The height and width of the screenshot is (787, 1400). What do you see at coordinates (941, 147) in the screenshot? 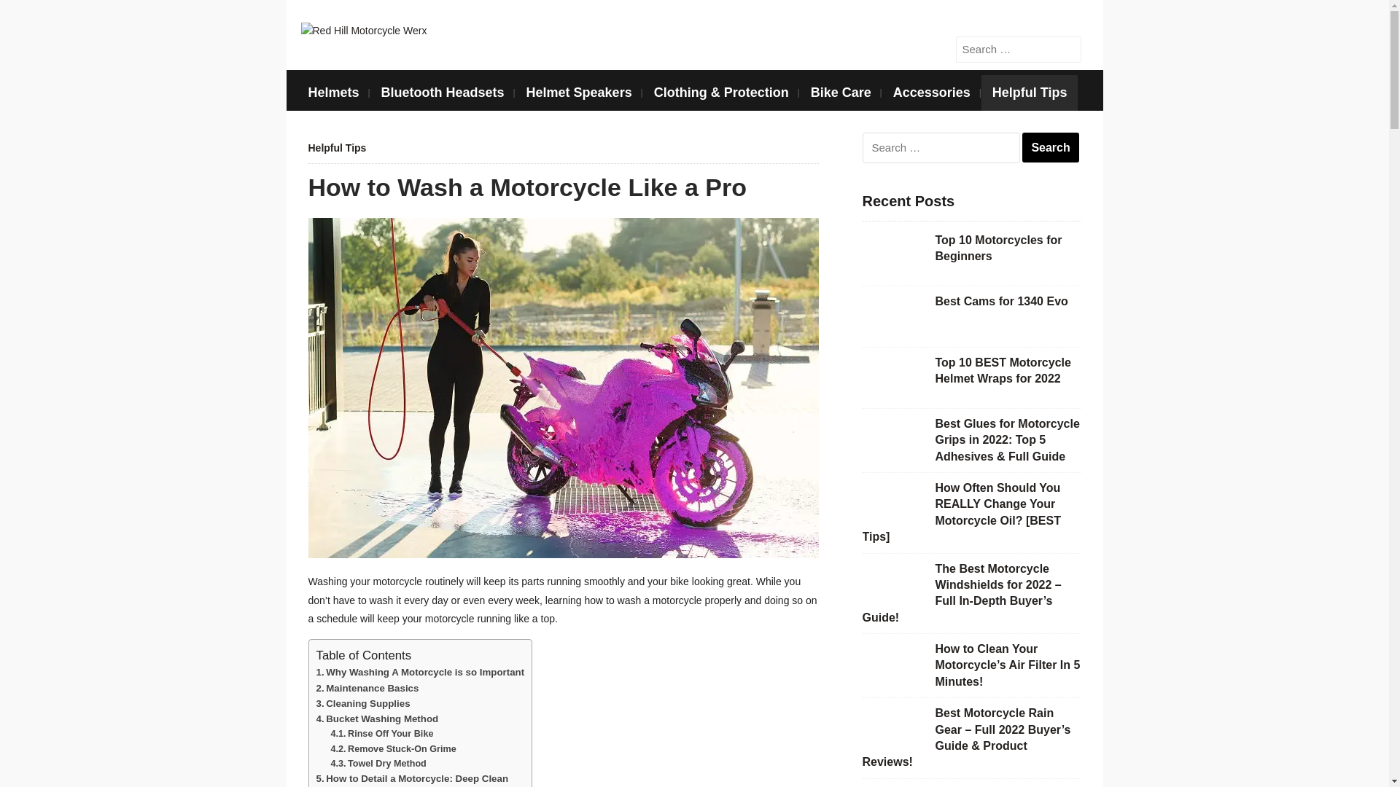
I see `Search for:` at bounding box center [941, 147].